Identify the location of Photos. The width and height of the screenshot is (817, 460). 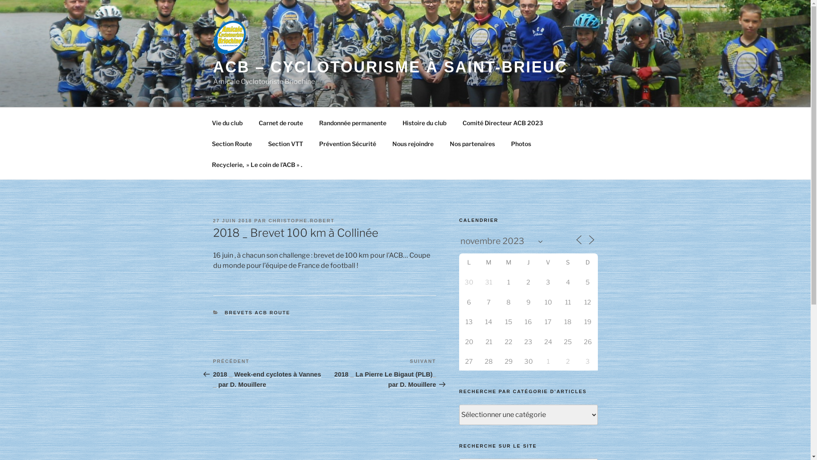
(521, 143).